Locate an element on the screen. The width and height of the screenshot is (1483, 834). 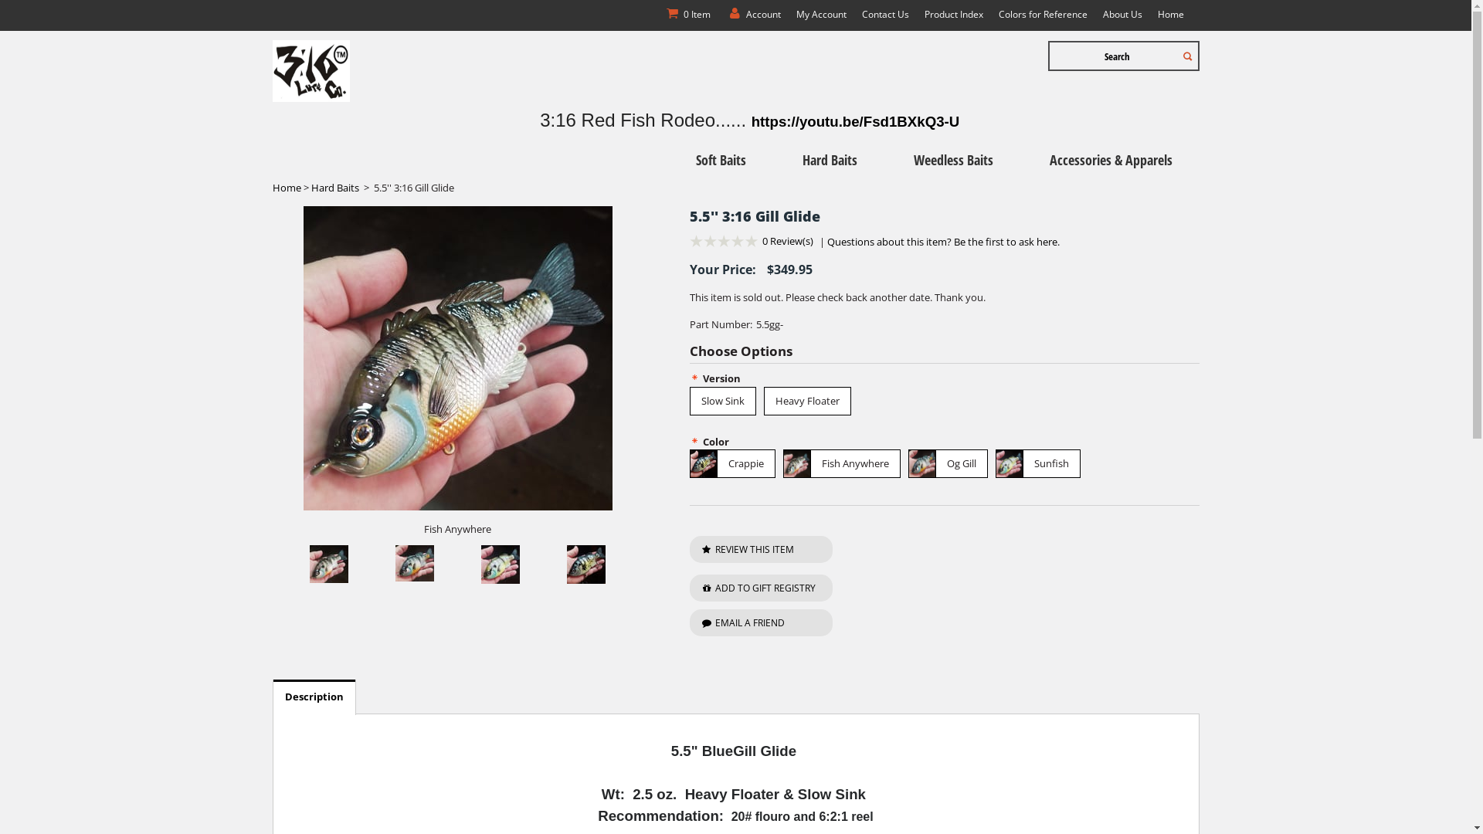
0 Review(s) is located at coordinates (787, 241).